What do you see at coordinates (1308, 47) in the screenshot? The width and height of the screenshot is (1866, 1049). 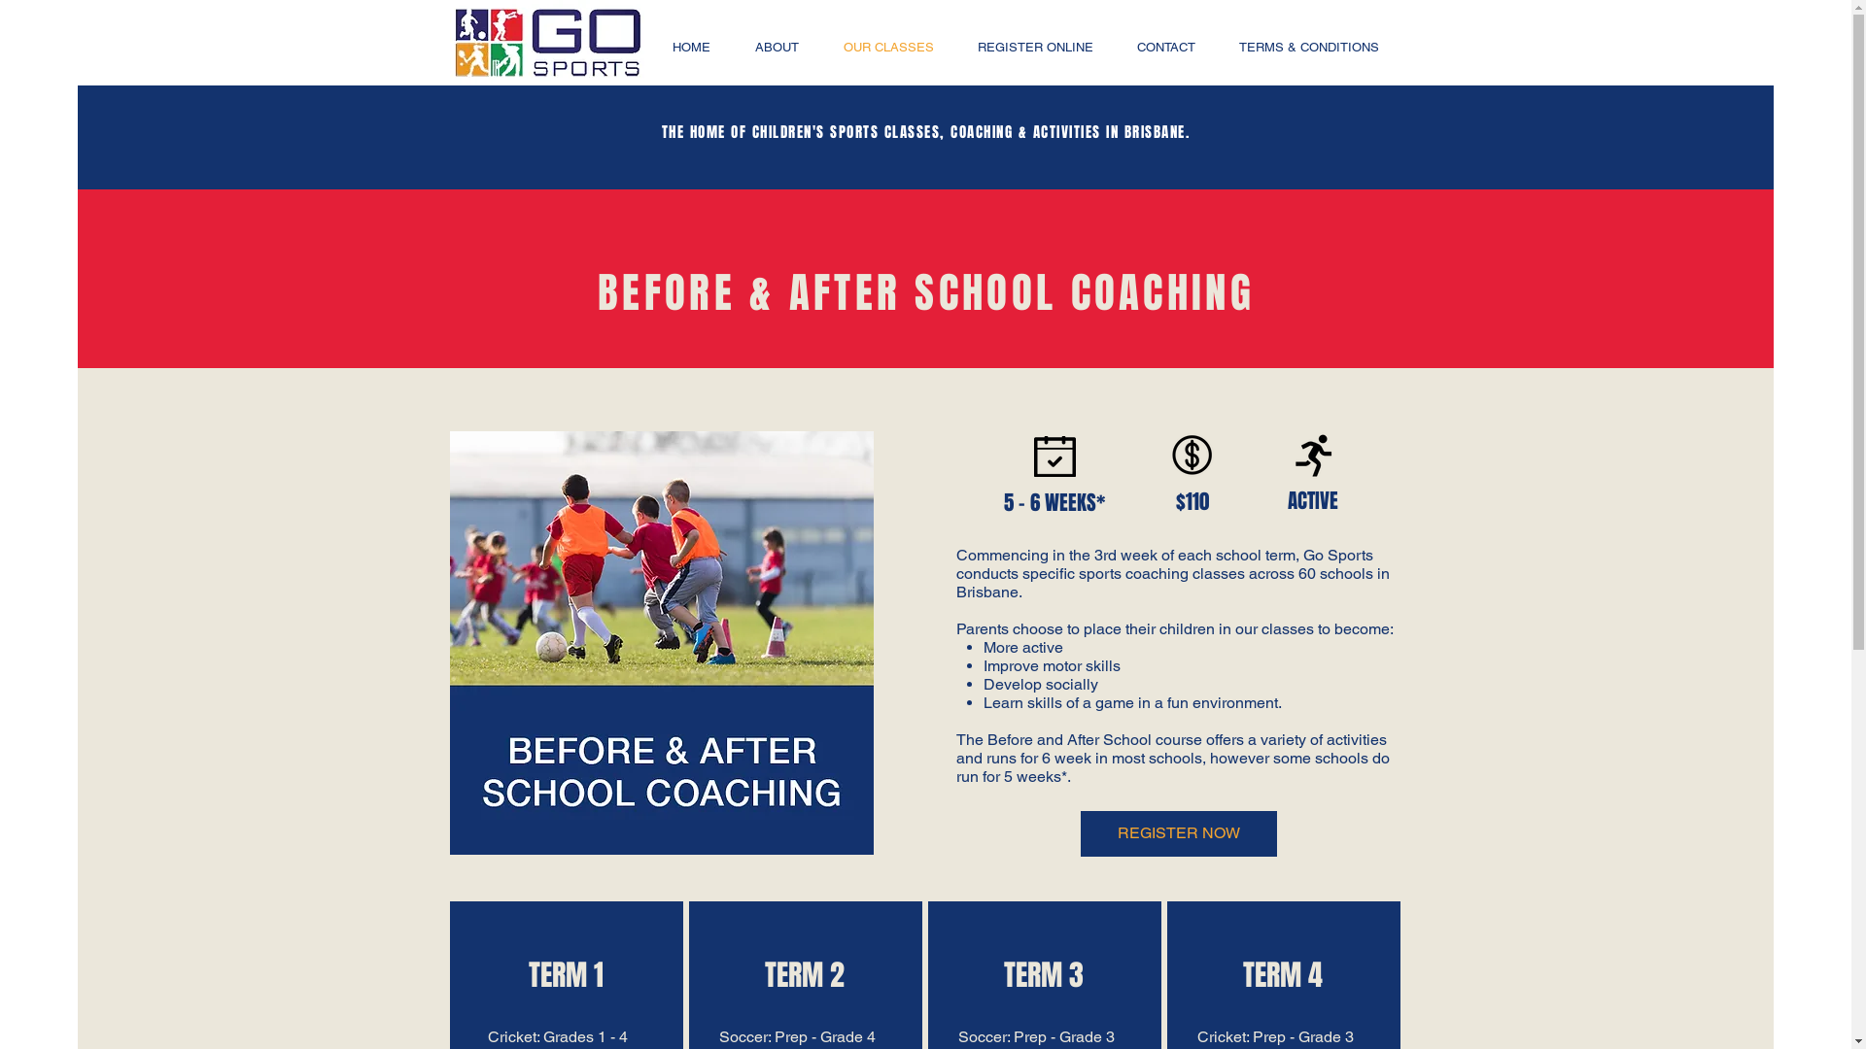 I see `TERMS & CONDITIONS` at bounding box center [1308, 47].